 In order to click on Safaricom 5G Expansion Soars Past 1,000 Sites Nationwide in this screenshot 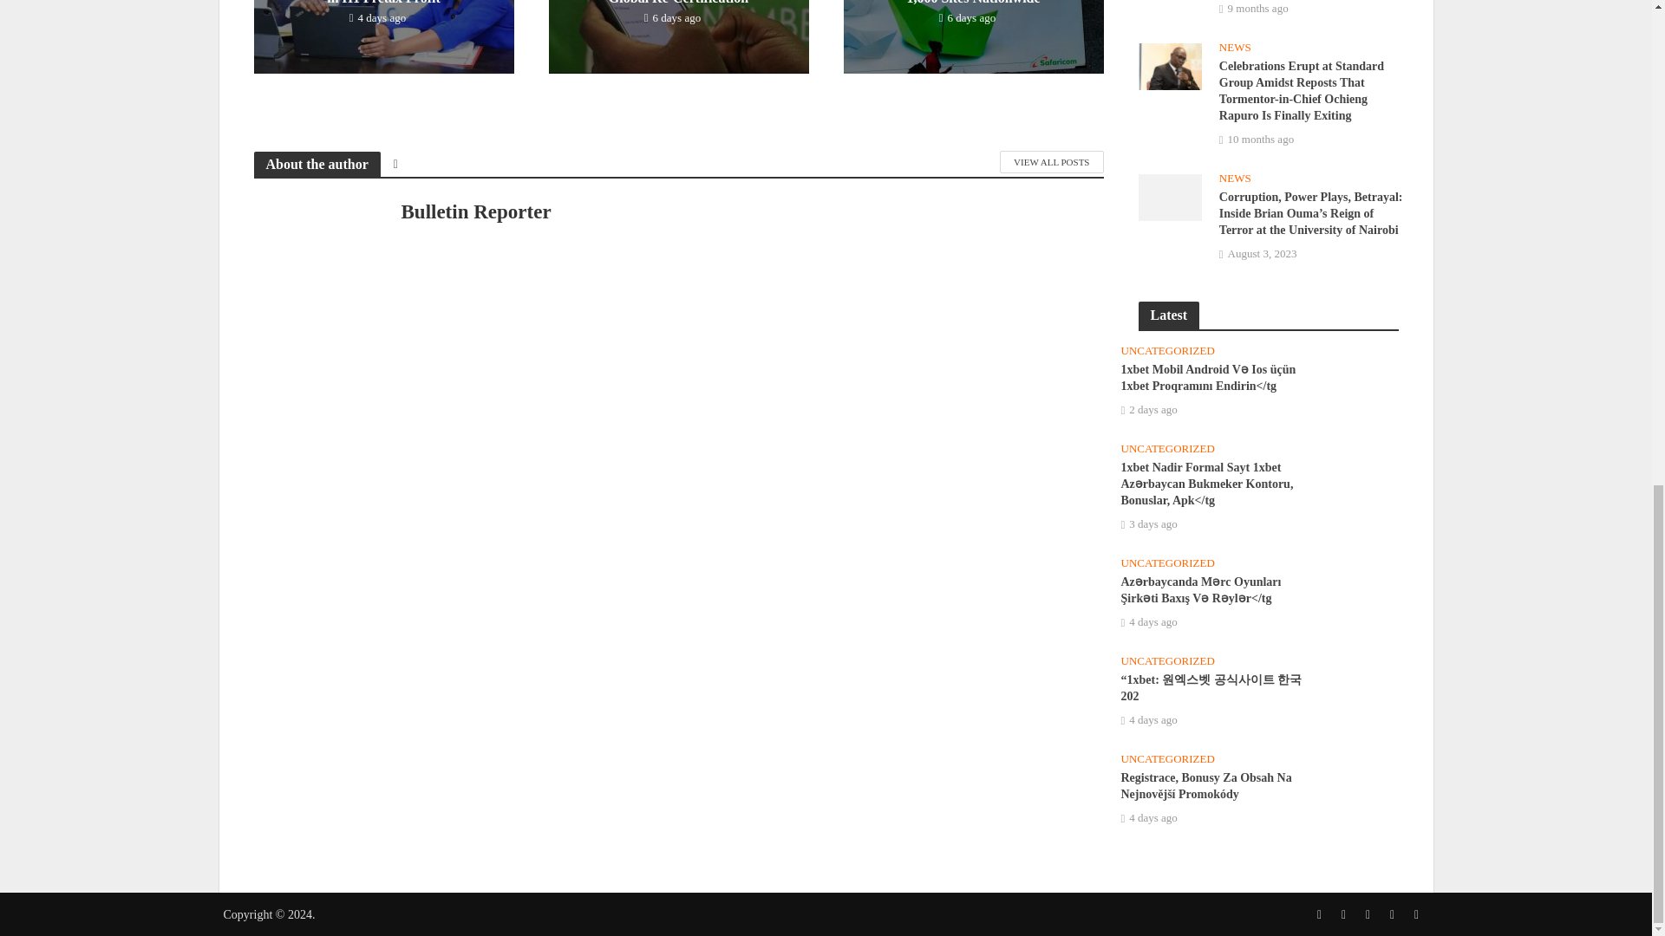, I will do `click(972, 36)`.